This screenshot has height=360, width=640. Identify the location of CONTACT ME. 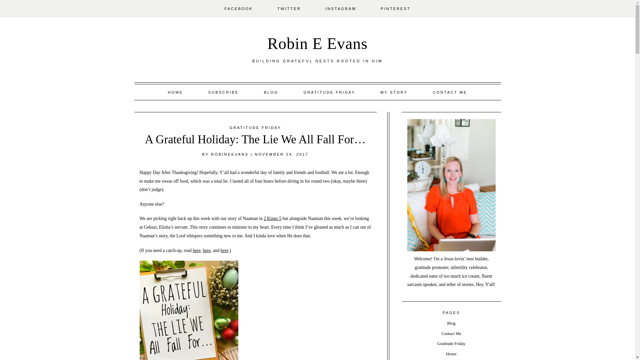
(450, 92).